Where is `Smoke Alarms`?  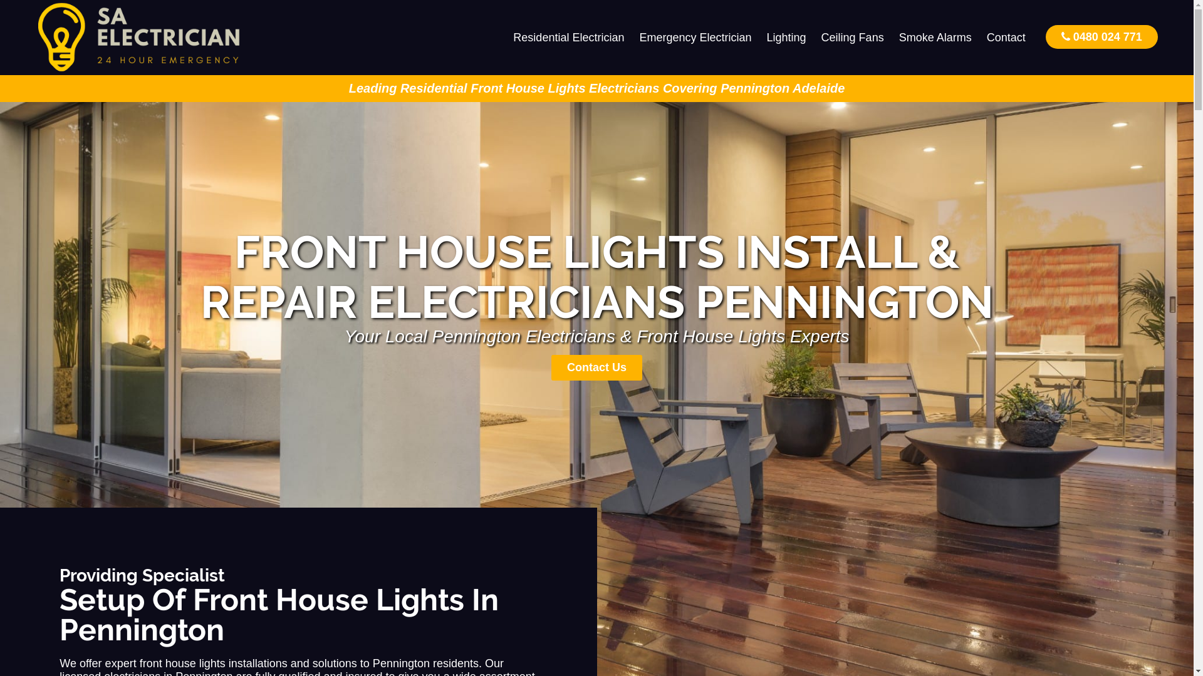 Smoke Alarms is located at coordinates (935, 38).